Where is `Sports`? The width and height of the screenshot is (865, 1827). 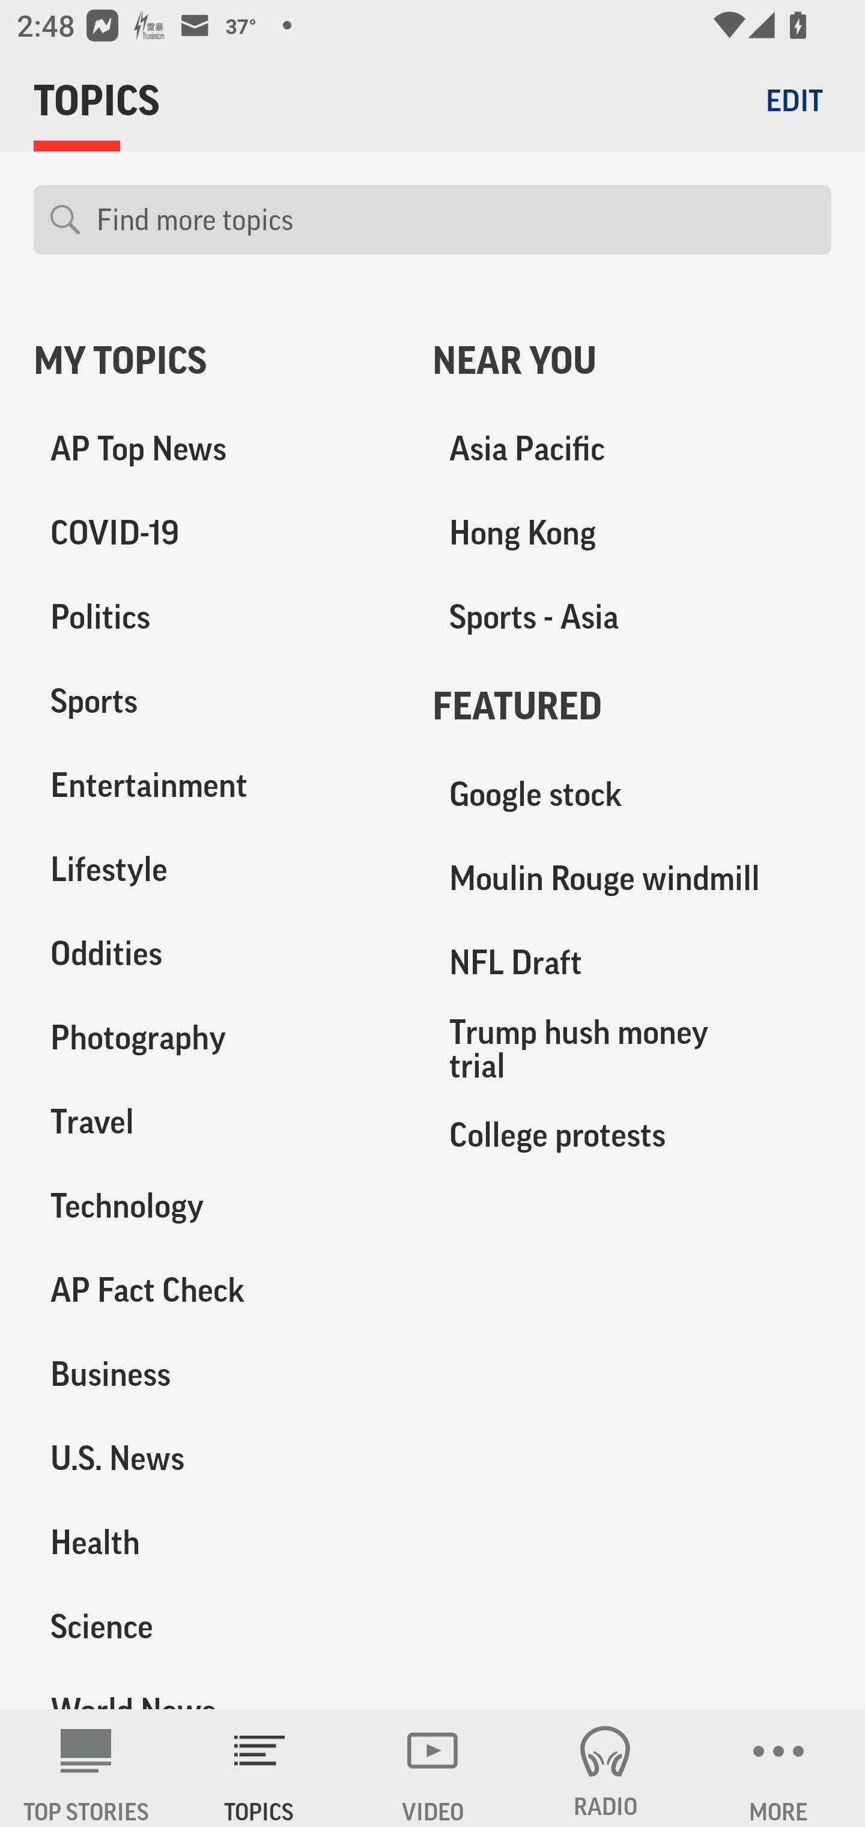 Sports is located at coordinates (216, 701).